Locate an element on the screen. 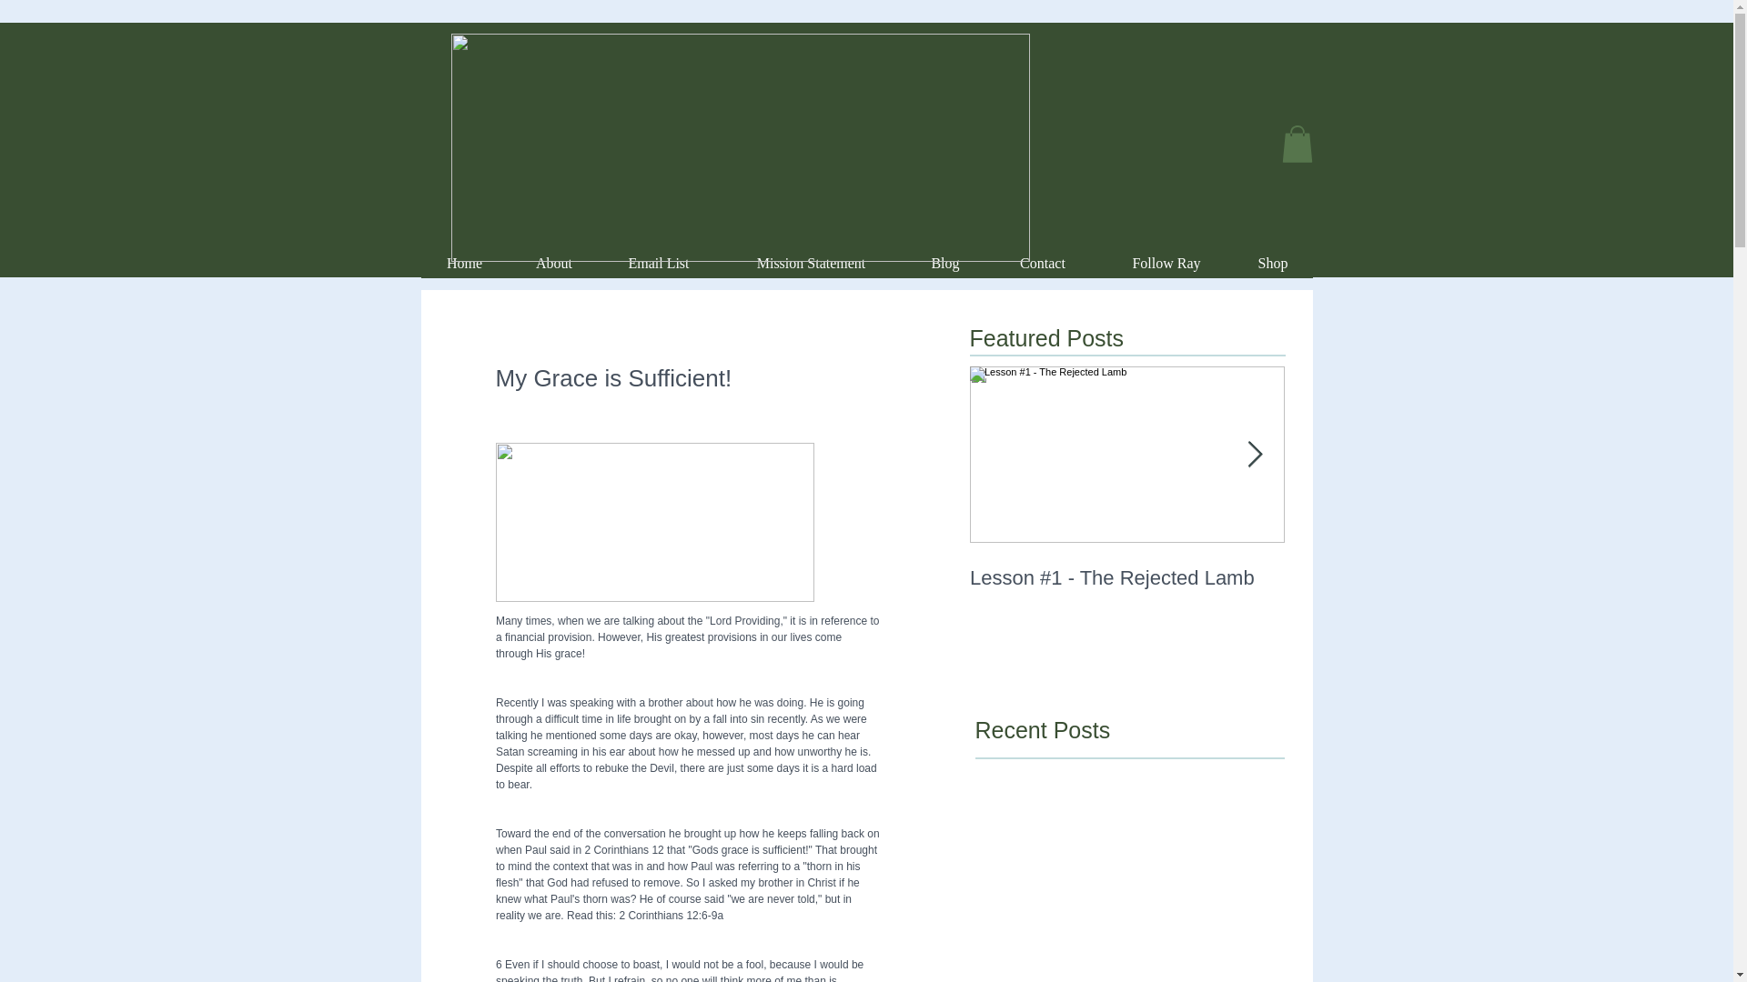  Email List is located at coordinates (659, 269).